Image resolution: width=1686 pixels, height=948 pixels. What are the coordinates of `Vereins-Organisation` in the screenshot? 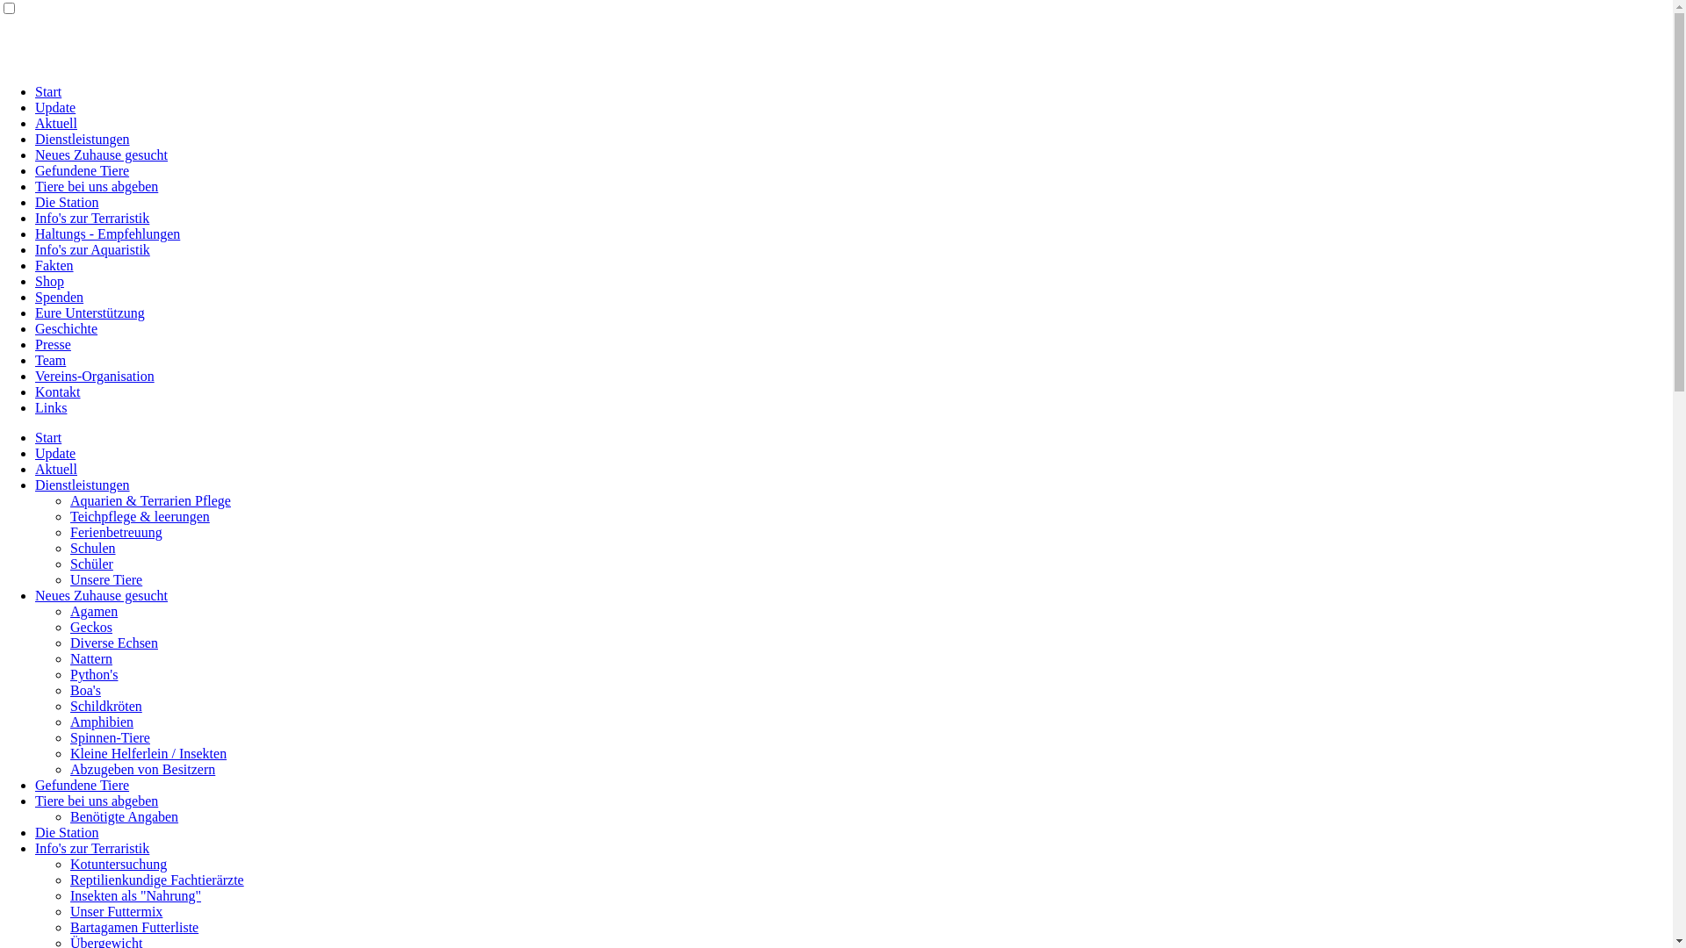 It's located at (95, 376).